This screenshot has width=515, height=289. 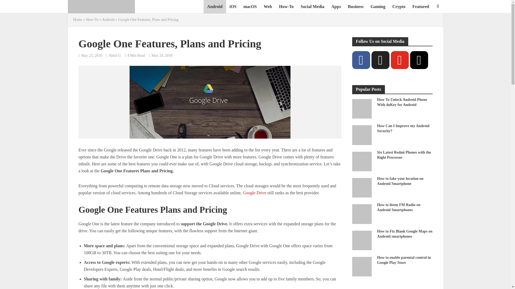 What do you see at coordinates (215, 6) in the screenshot?
I see `Android` at bounding box center [215, 6].